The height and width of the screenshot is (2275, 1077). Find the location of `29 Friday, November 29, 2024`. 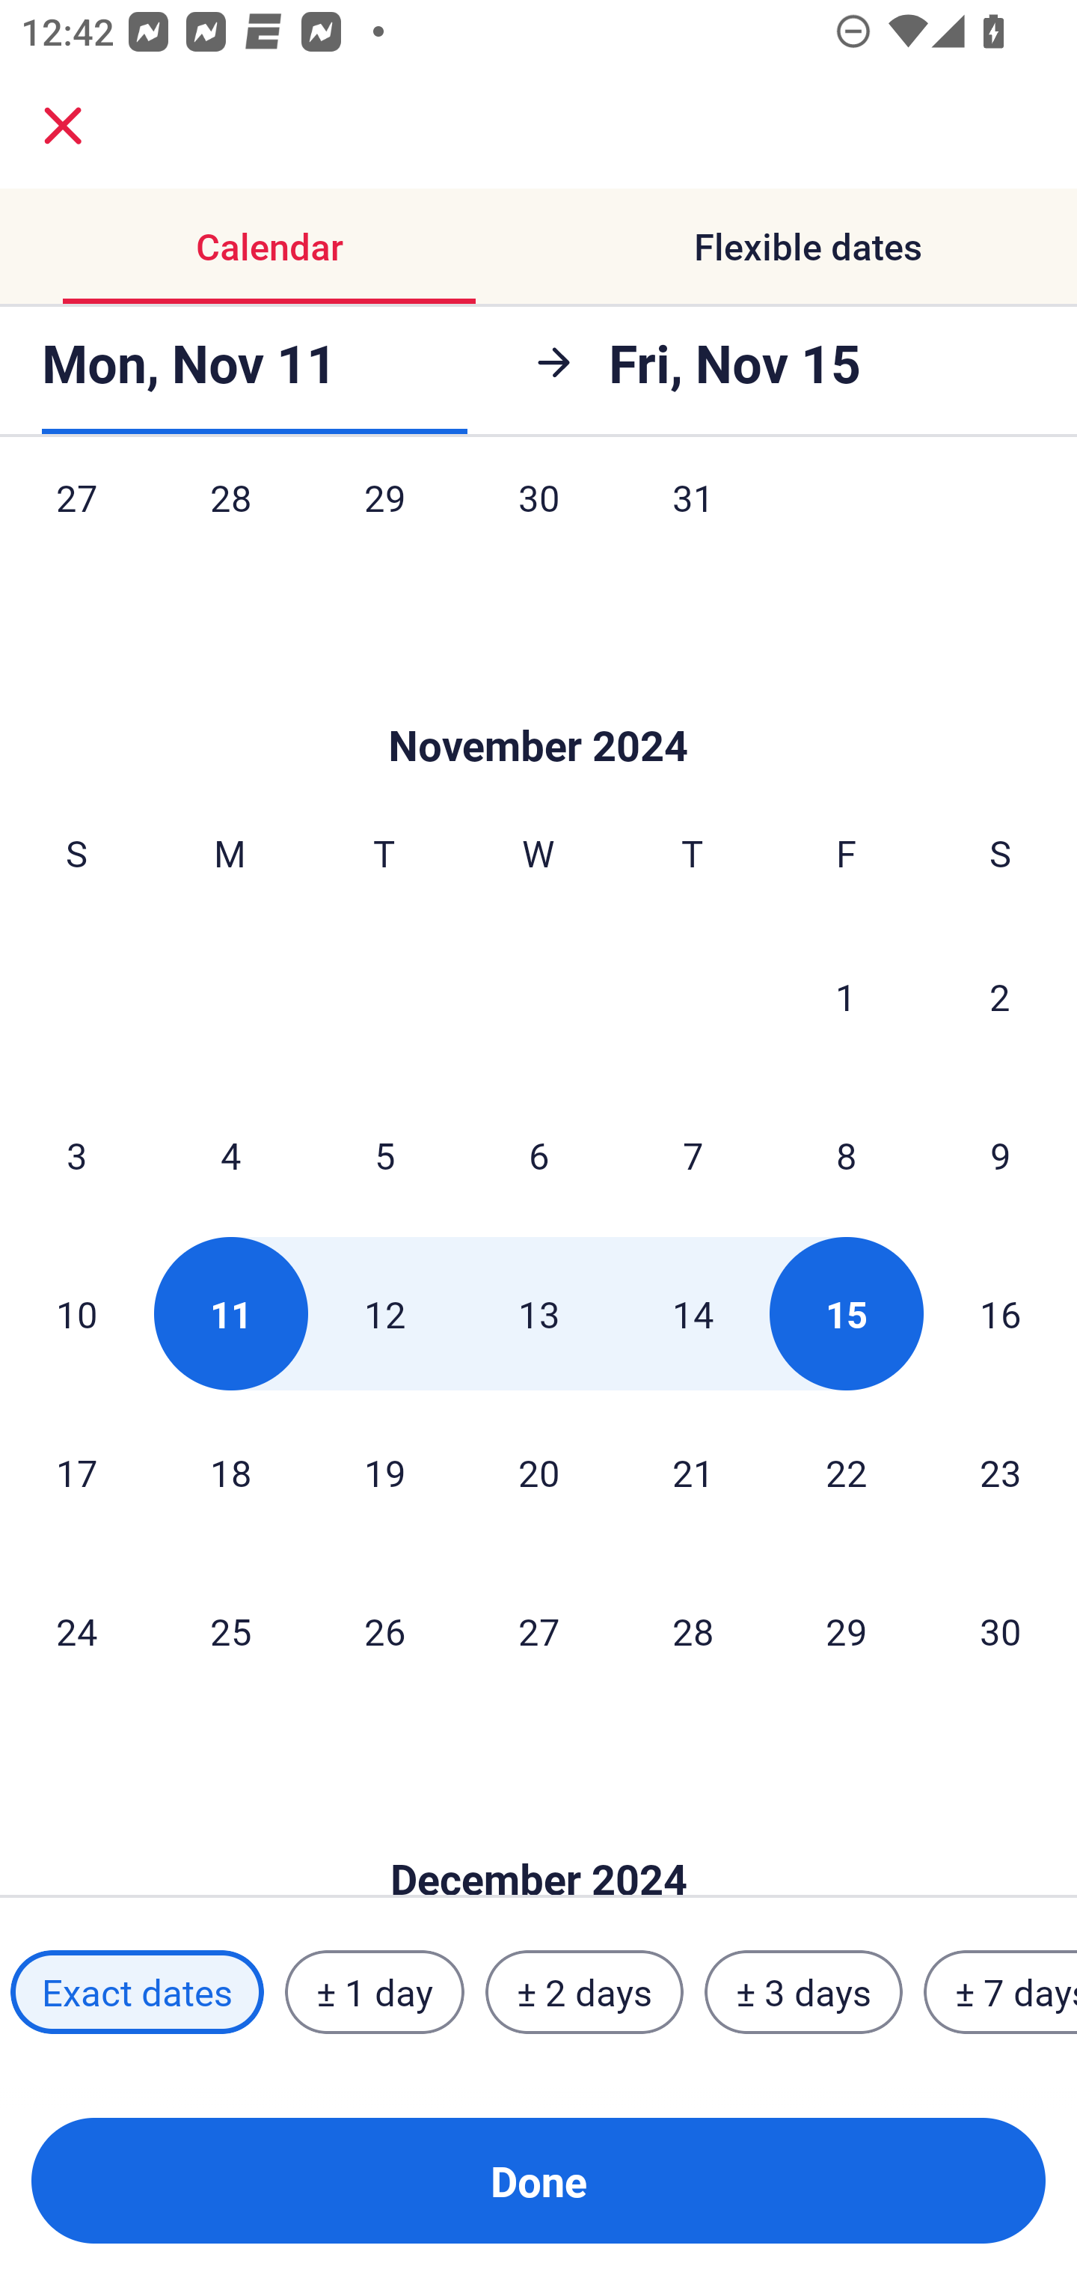

29 Friday, November 29, 2024 is located at coordinates (847, 1631).